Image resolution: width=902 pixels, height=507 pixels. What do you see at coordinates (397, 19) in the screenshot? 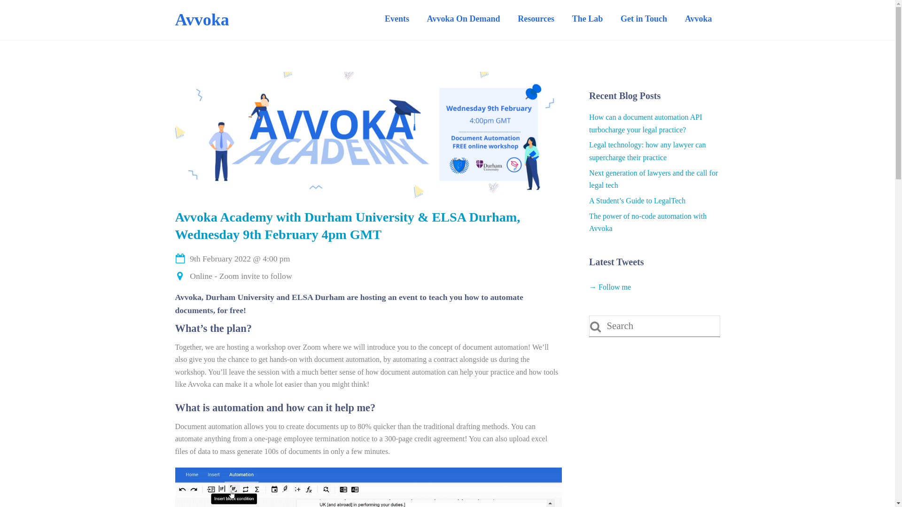
I see `Events` at bounding box center [397, 19].